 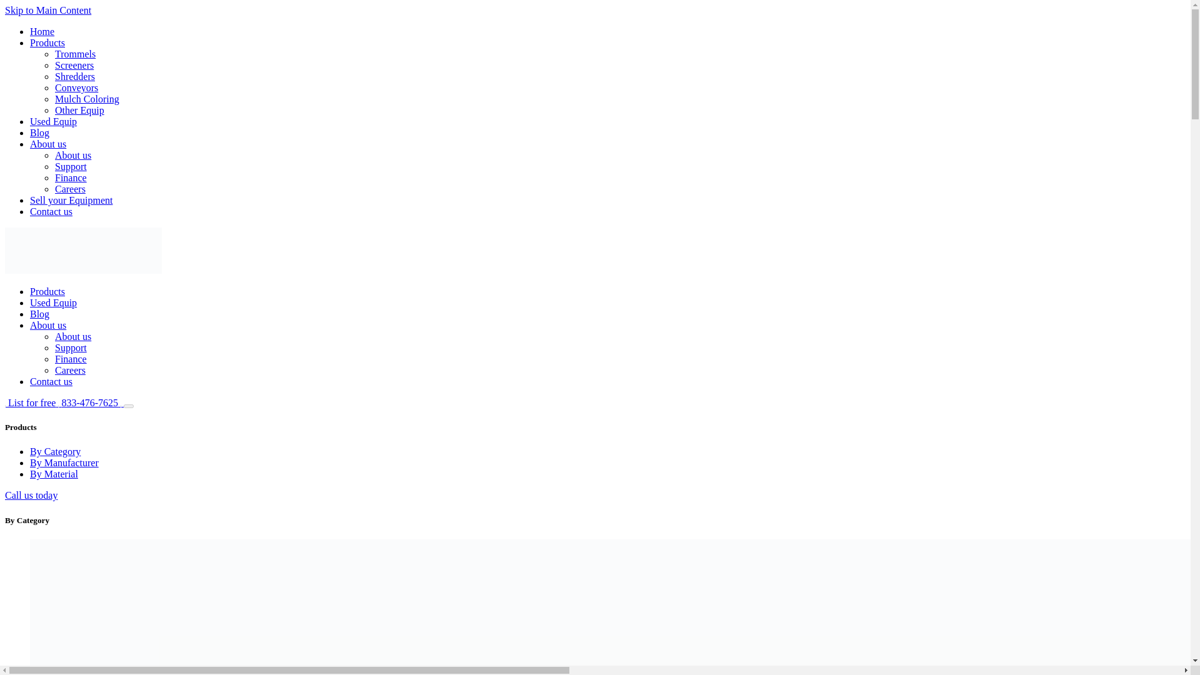 I want to click on Finance, so click(x=71, y=359).